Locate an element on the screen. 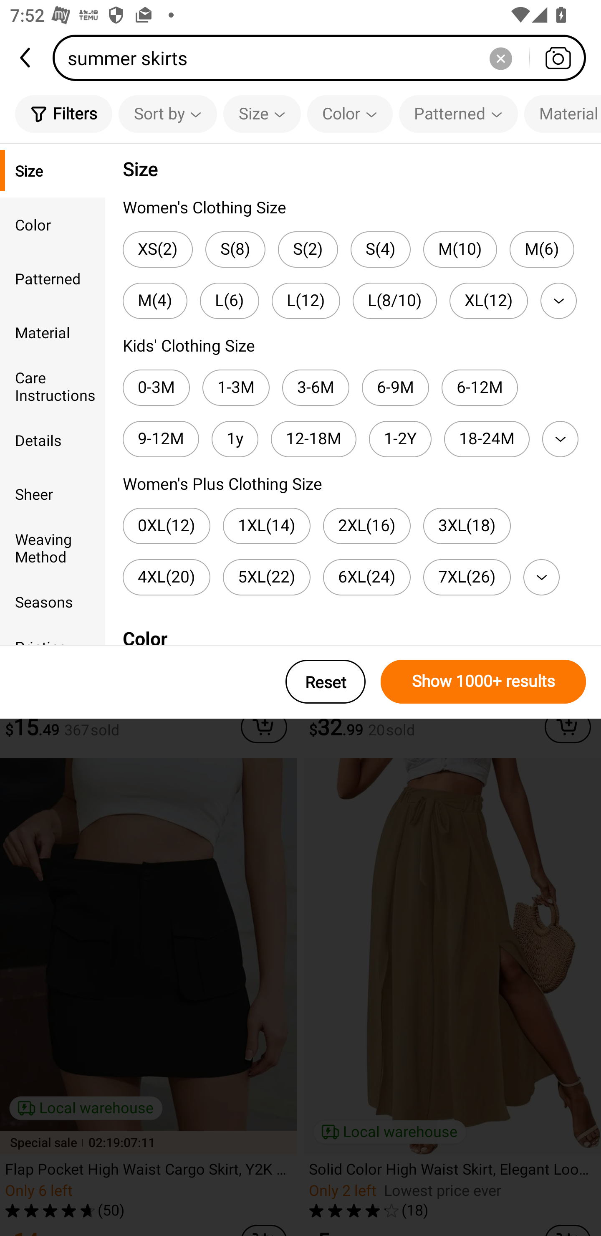 The width and height of the screenshot is (601, 1236). Material is located at coordinates (563, 114).